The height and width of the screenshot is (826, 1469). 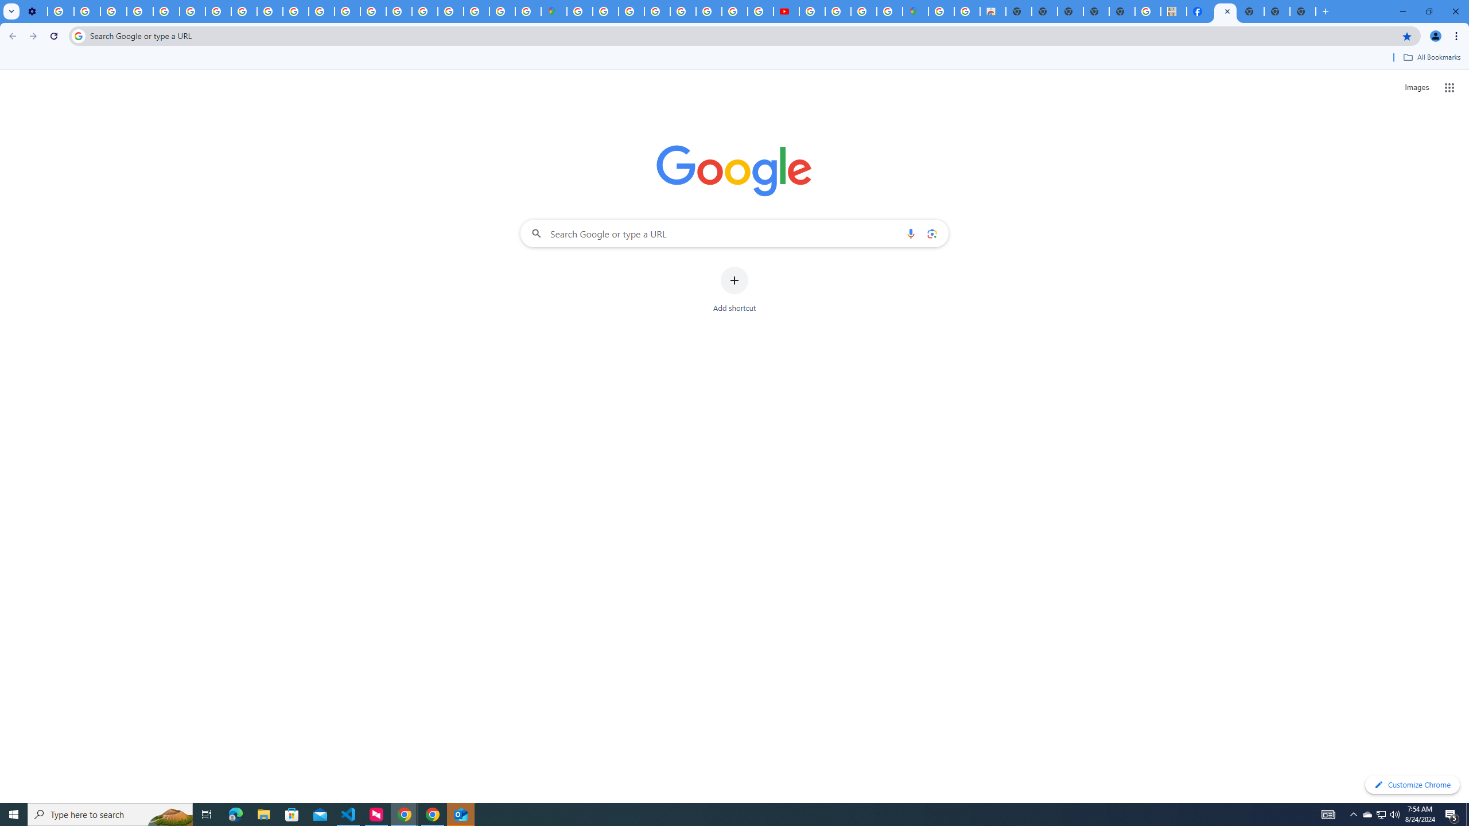 What do you see at coordinates (931, 233) in the screenshot?
I see `Search by image` at bounding box center [931, 233].